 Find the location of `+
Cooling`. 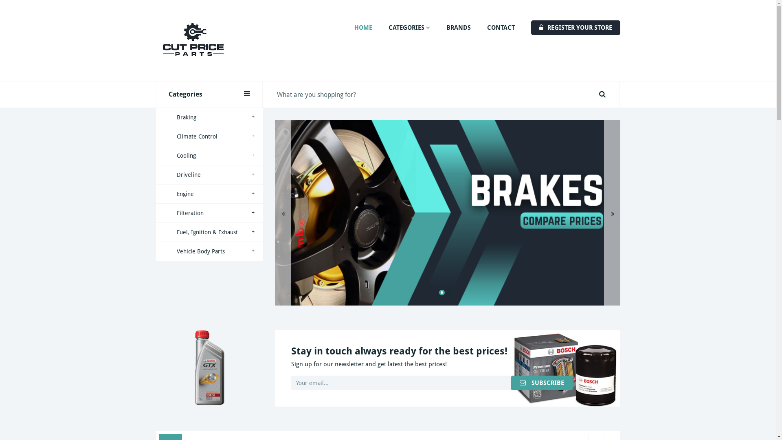

+
Cooling is located at coordinates (209, 156).